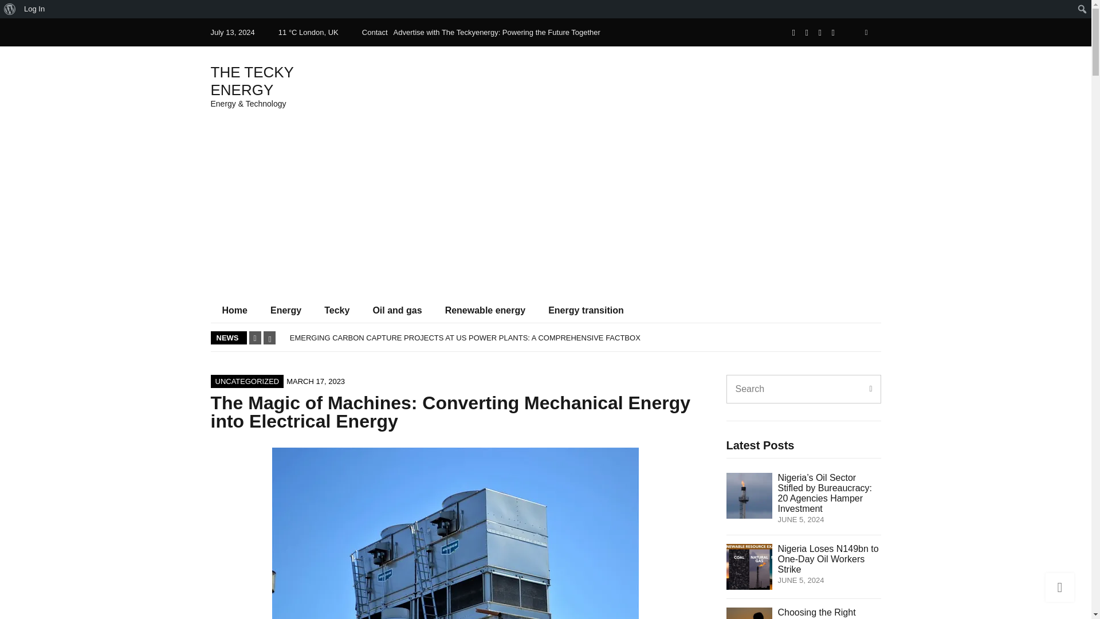  What do you see at coordinates (497, 32) in the screenshot?
I see `Advertise with The Teckyenergy: Powering the Future Together` at bounding box center [497, 32].